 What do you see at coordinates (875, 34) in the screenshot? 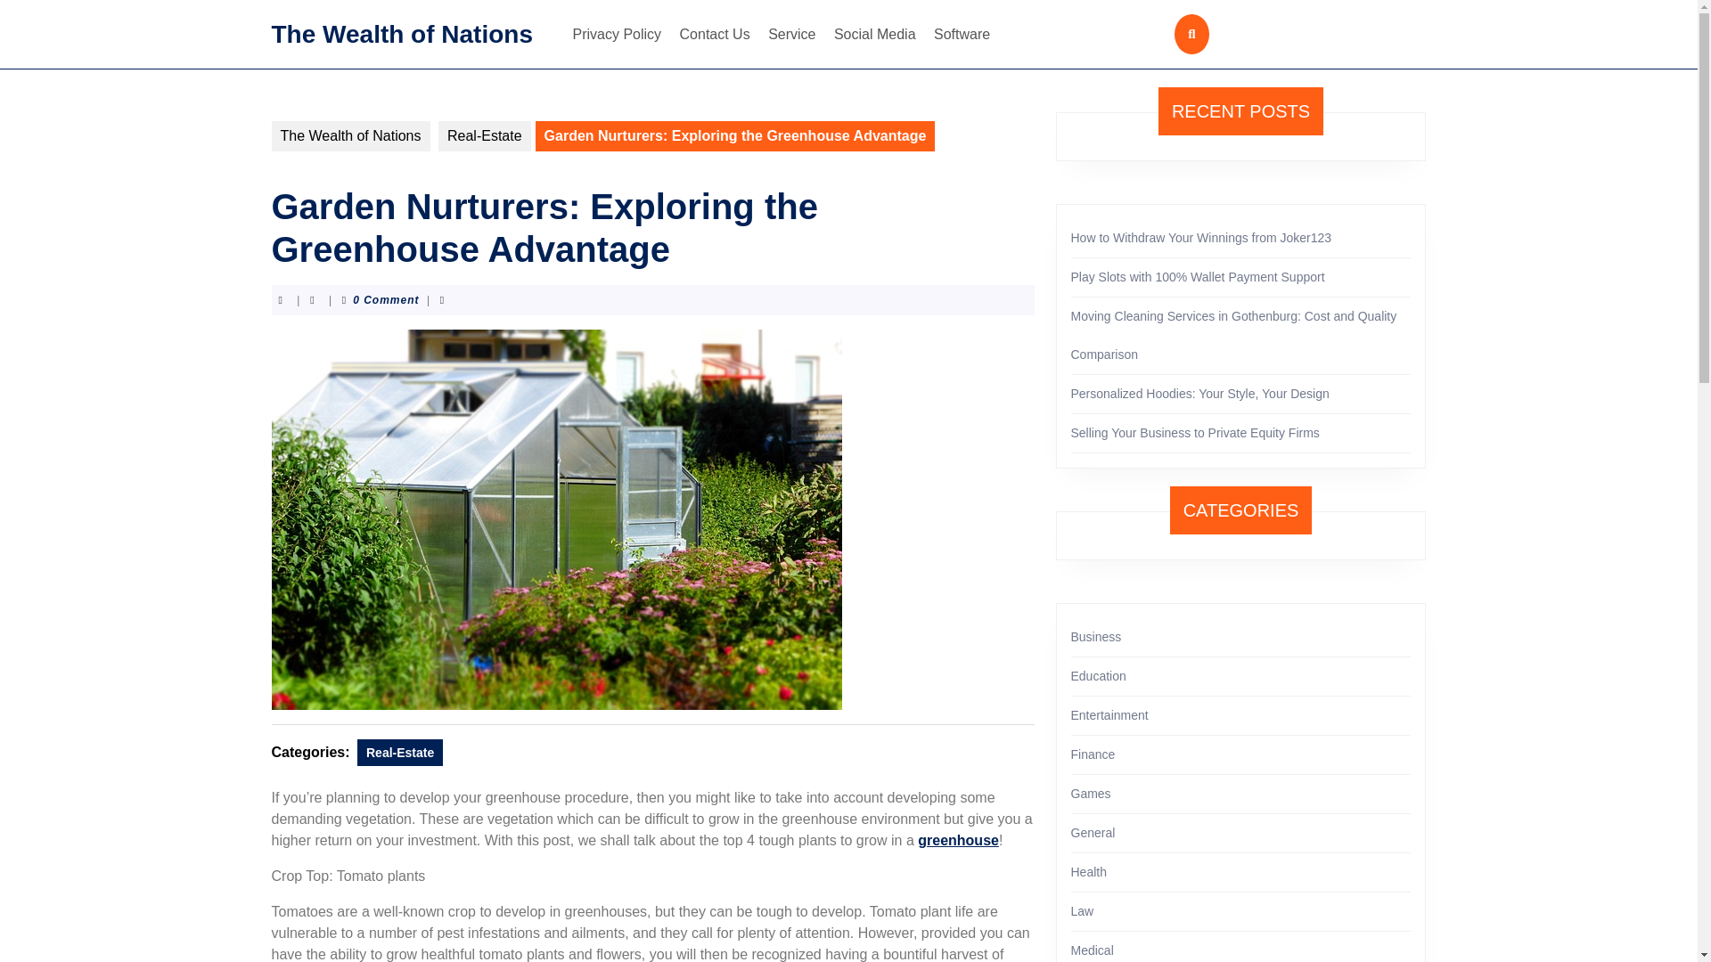
I see `Social Media` at bounding box center [875, 34].